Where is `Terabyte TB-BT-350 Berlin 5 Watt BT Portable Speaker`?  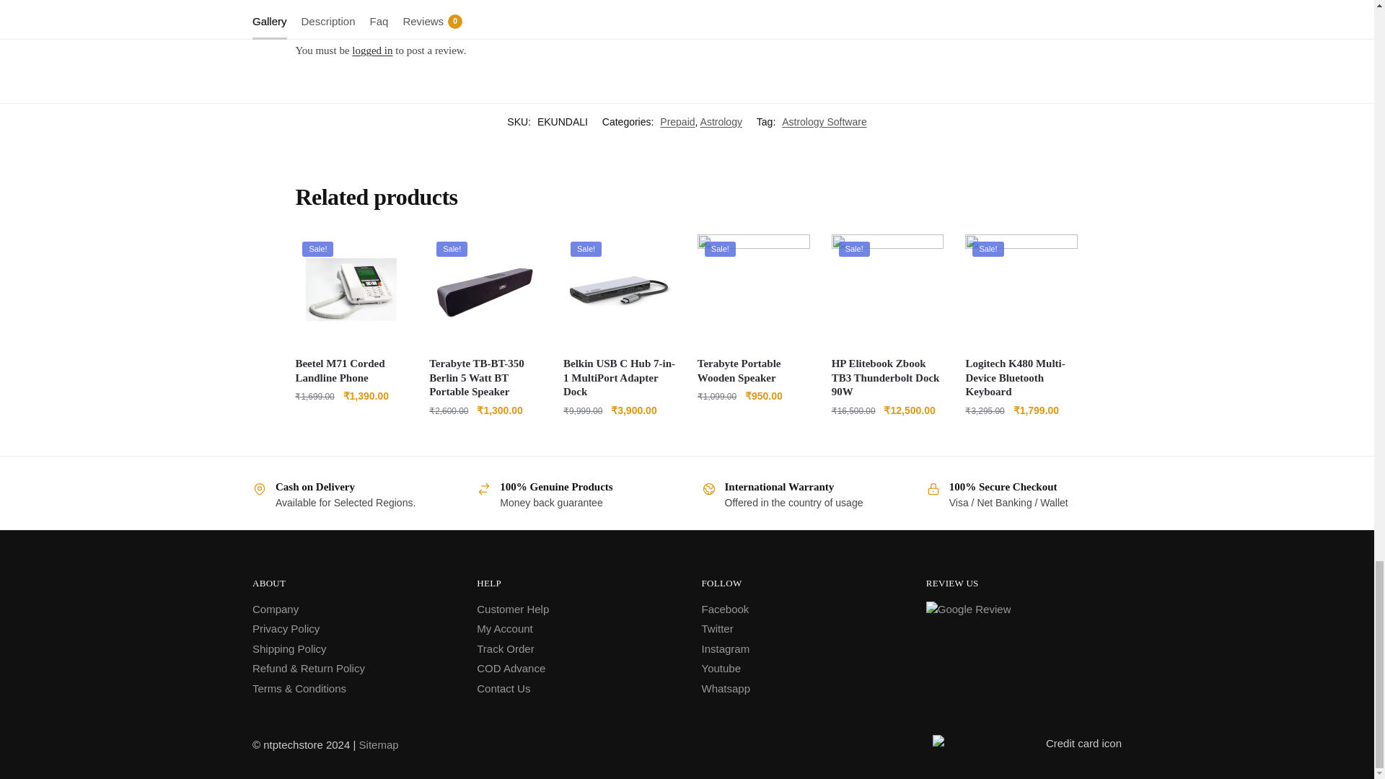 Terabyte TB-BT-350 Berlin 5 Watt BT Portable Speaker is located at coordinates (485, 290).